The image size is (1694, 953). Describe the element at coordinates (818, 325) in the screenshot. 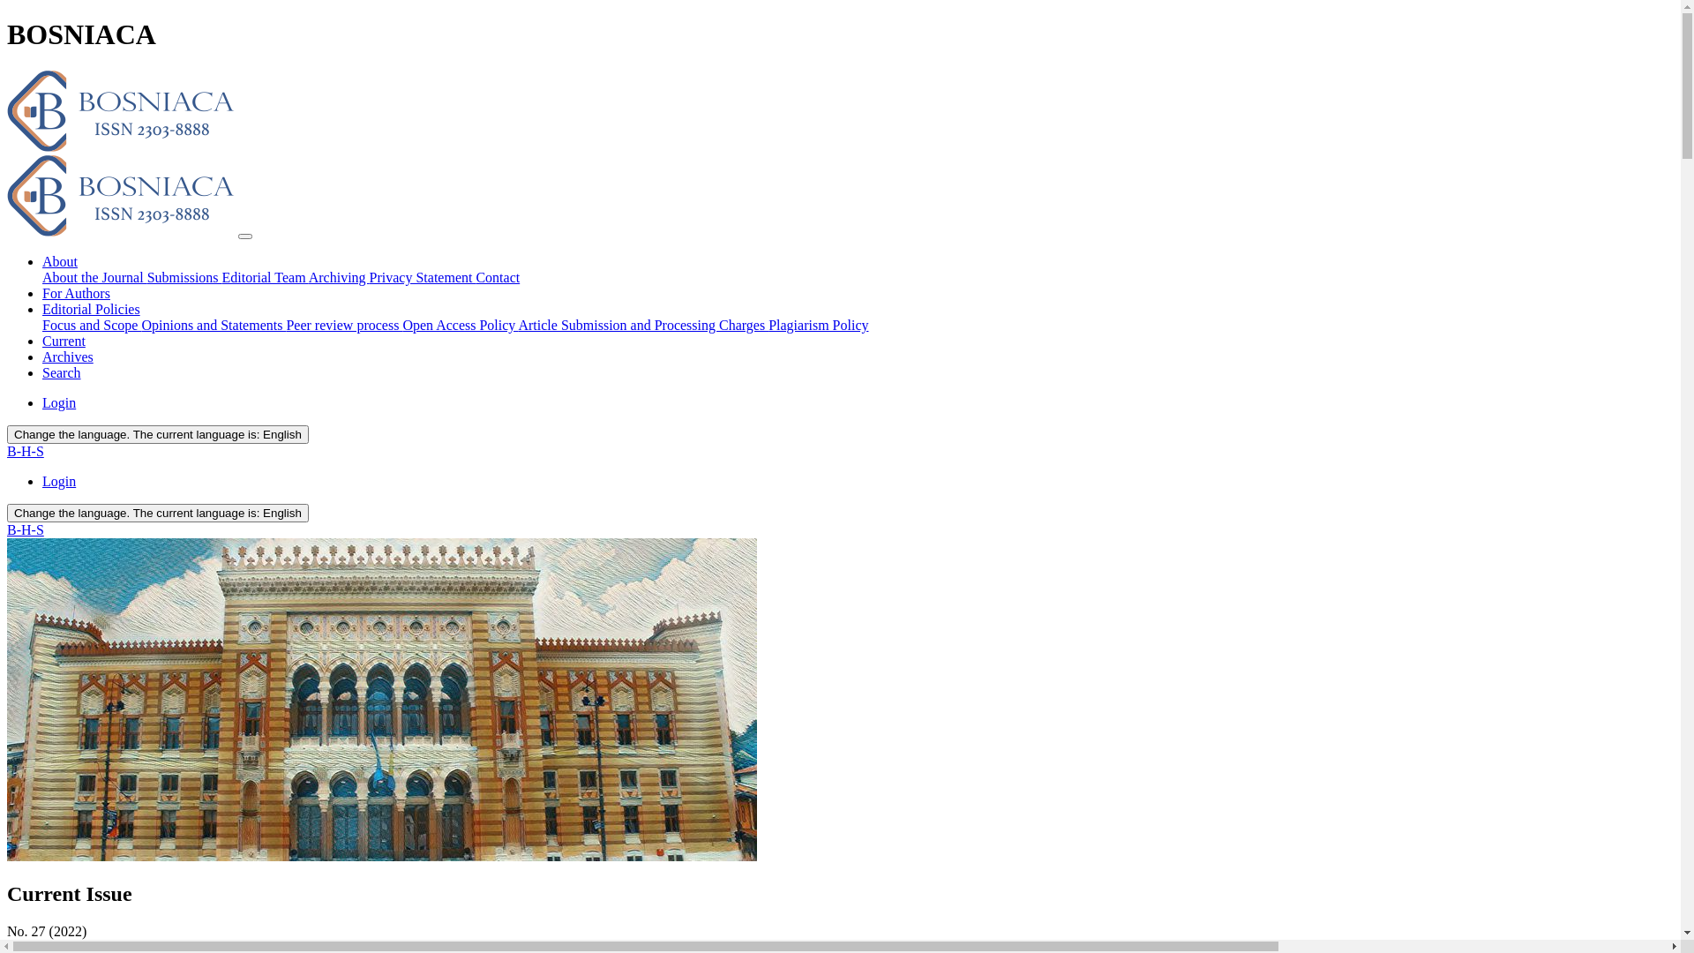

I see `Plagiarism Policy` at that location.